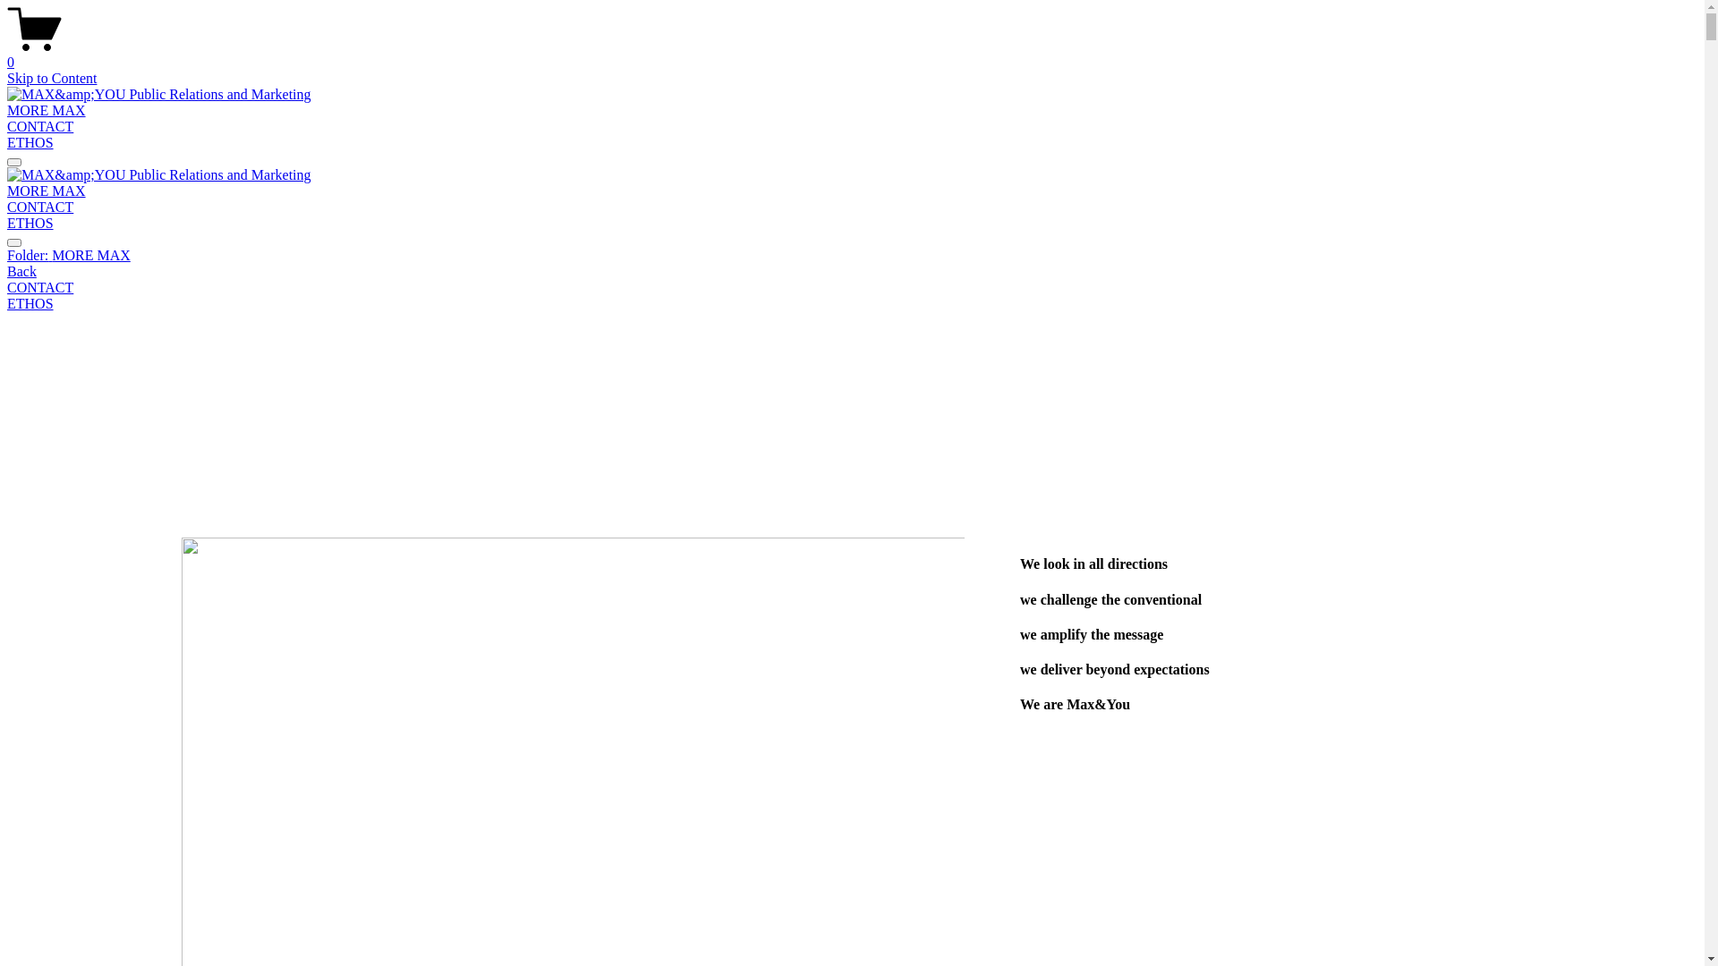  Describe the element at coordinates (52, 79) in the screenshot. I see `Skip to Content` at that location.